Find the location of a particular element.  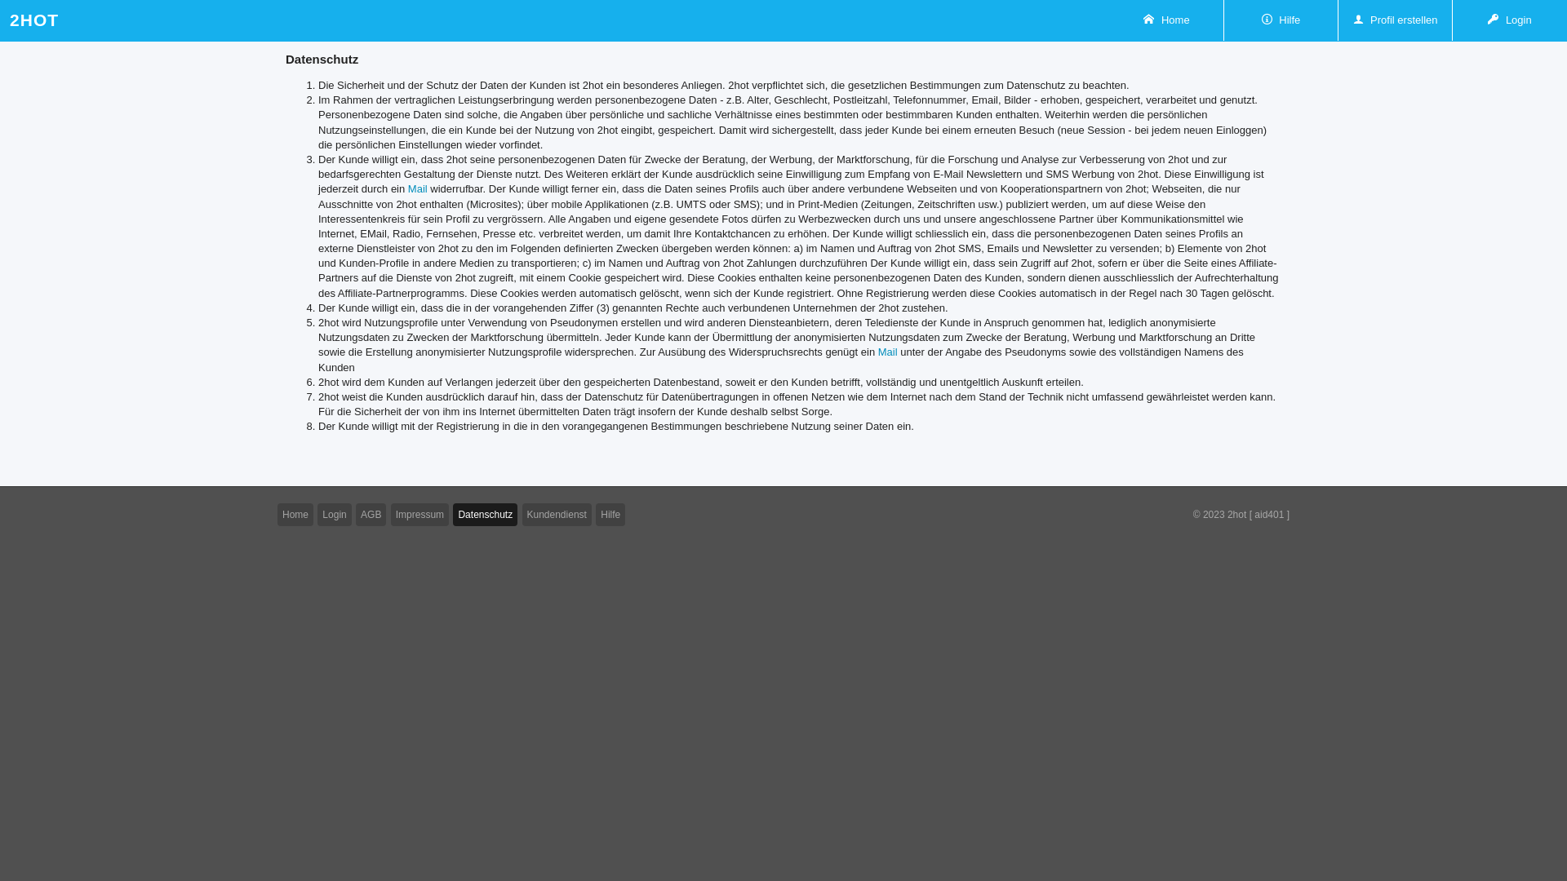

Home is located at coordinates (1167, 20).